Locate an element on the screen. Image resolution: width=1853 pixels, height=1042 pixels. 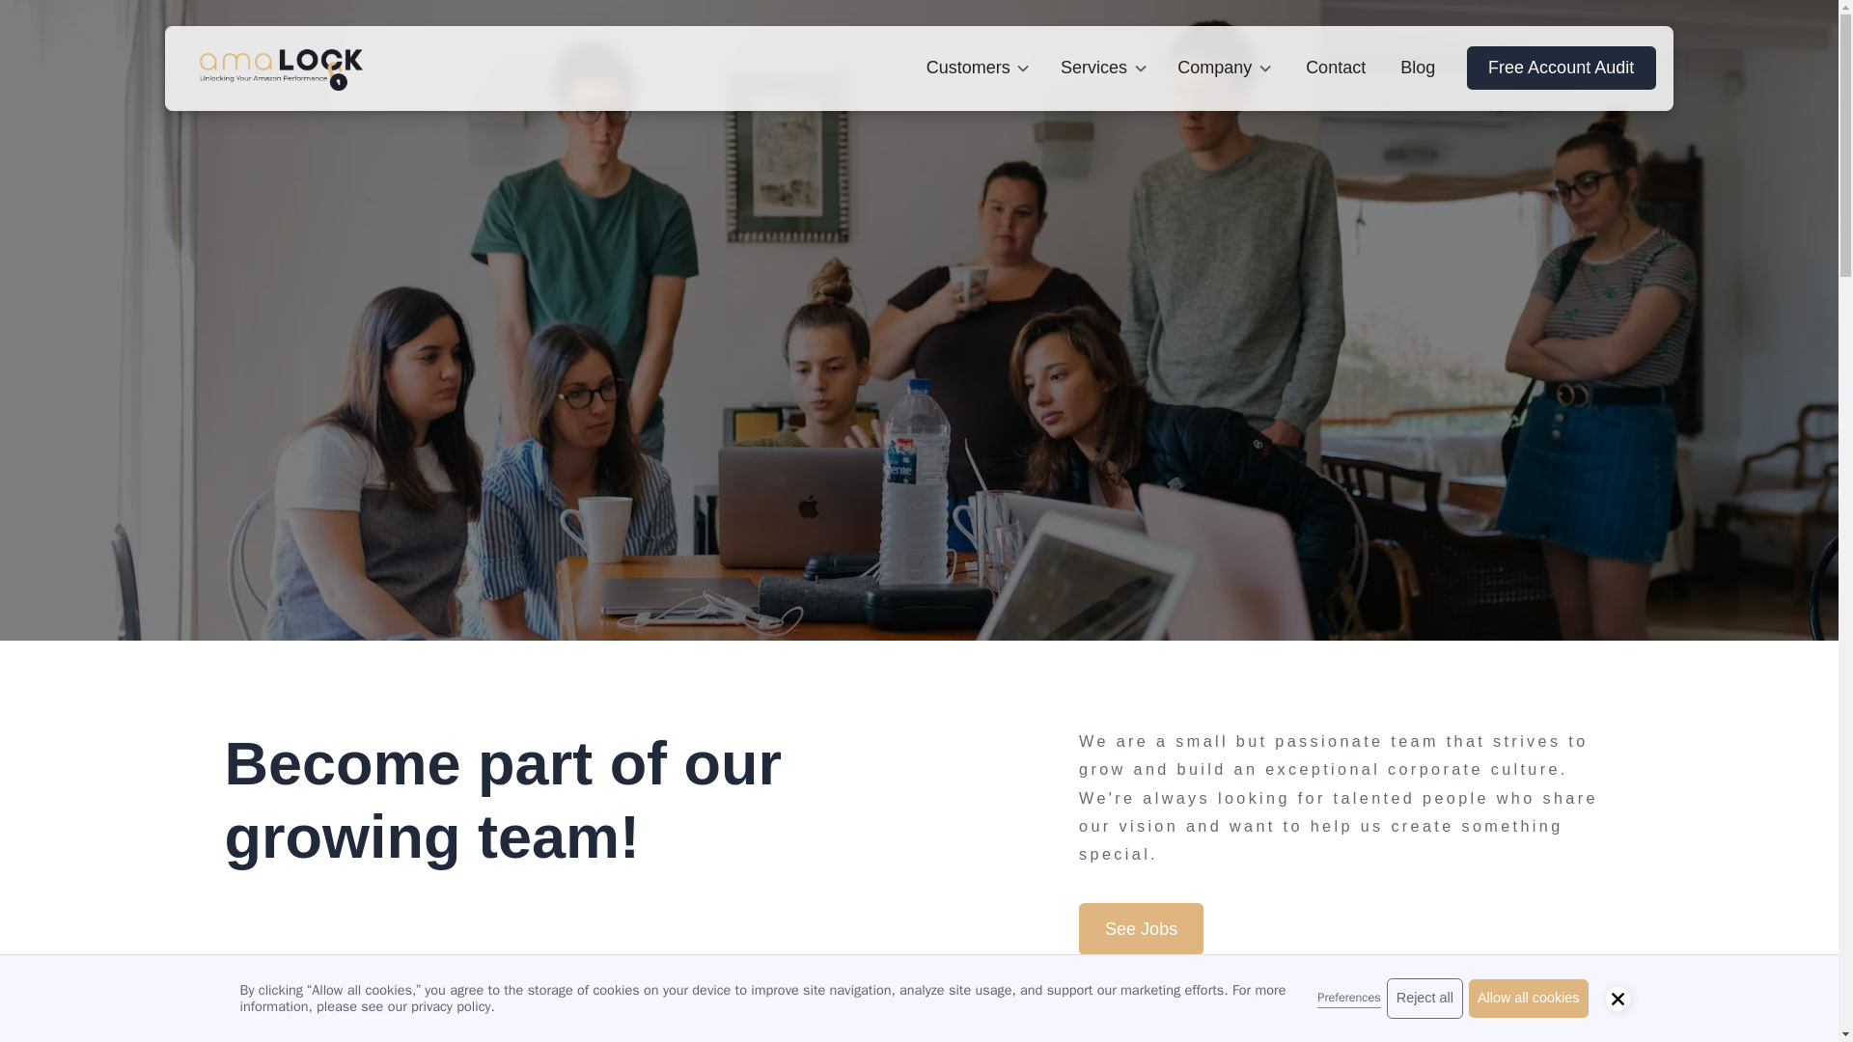
See Jobs is located at coordinates (1141, 929).